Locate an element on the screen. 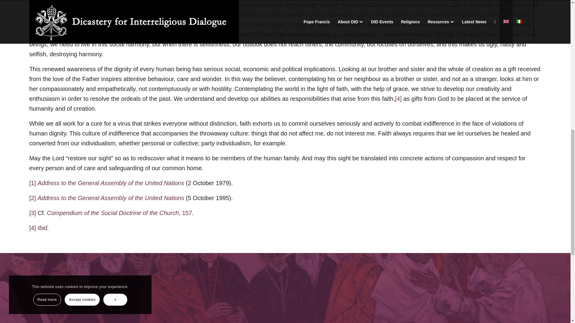  Ibid is located at coordinates (42, 228).